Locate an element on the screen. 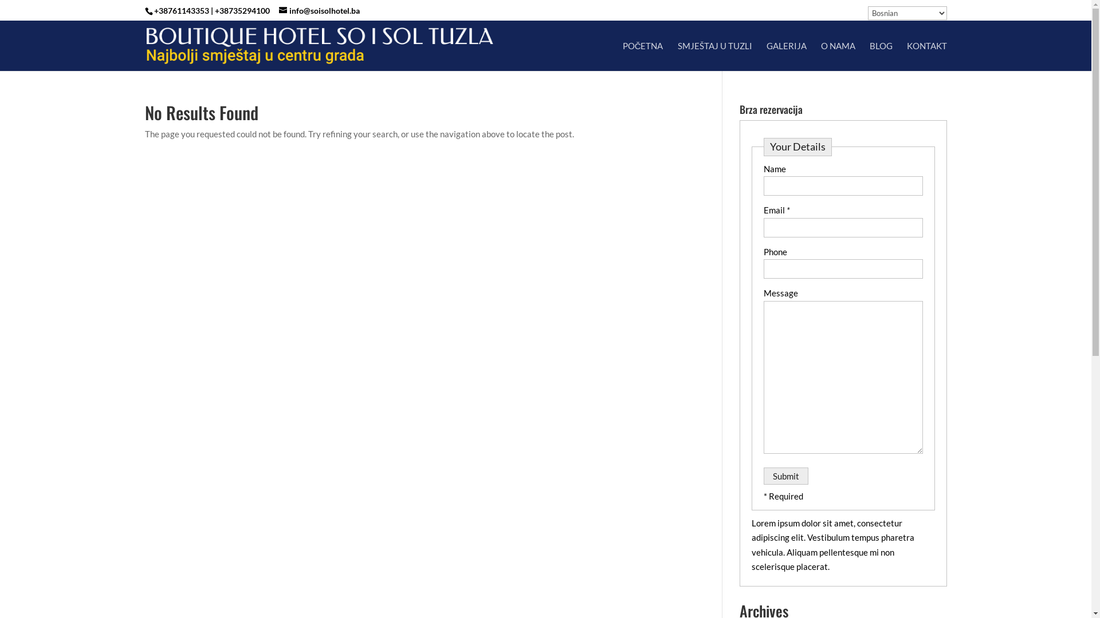  KONTAKT is located at coordinates (926, 56).